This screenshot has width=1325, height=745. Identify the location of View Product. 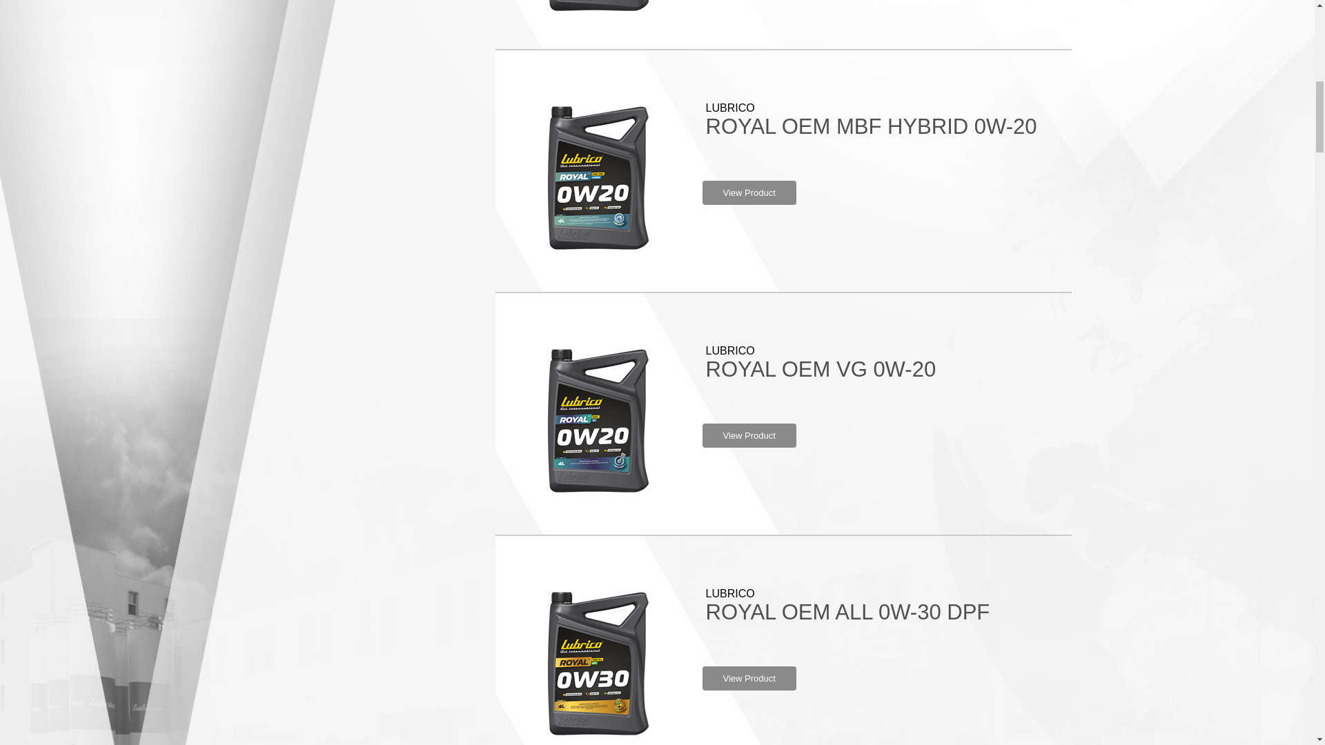
(749, 678).